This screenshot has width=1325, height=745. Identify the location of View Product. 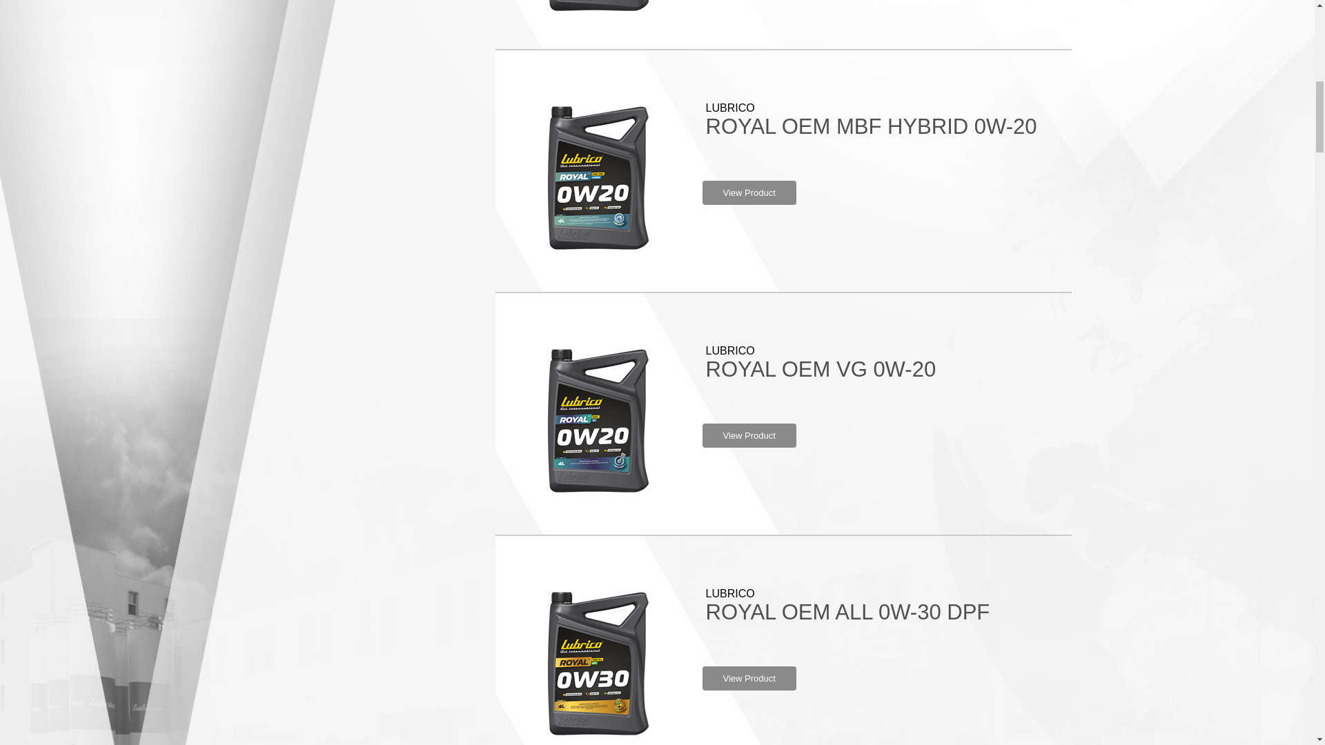
(749, 678).